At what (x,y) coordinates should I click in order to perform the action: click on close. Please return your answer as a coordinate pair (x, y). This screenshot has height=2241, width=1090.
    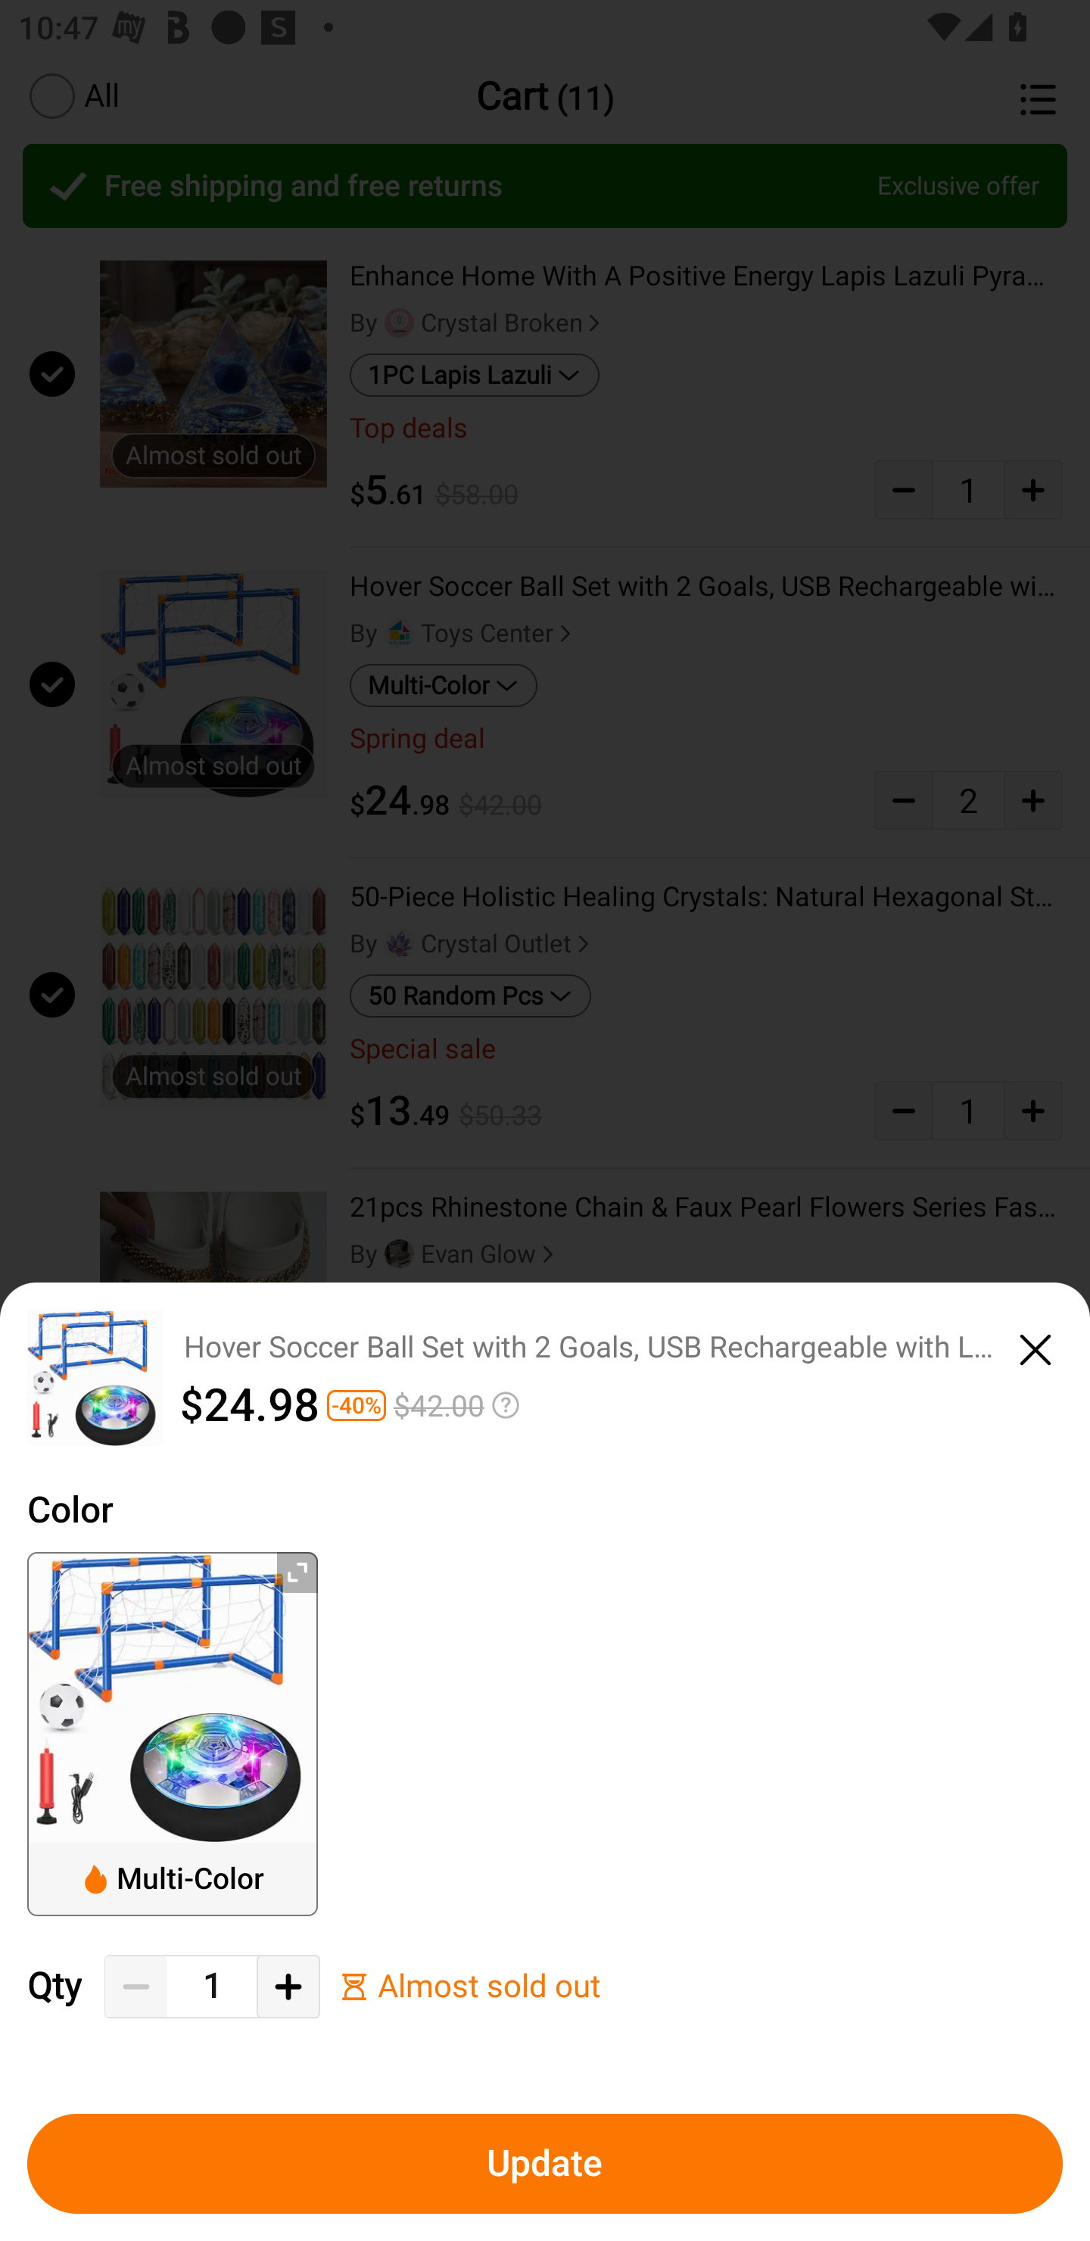
    Looking at the image, I should click on (1035, 1345).